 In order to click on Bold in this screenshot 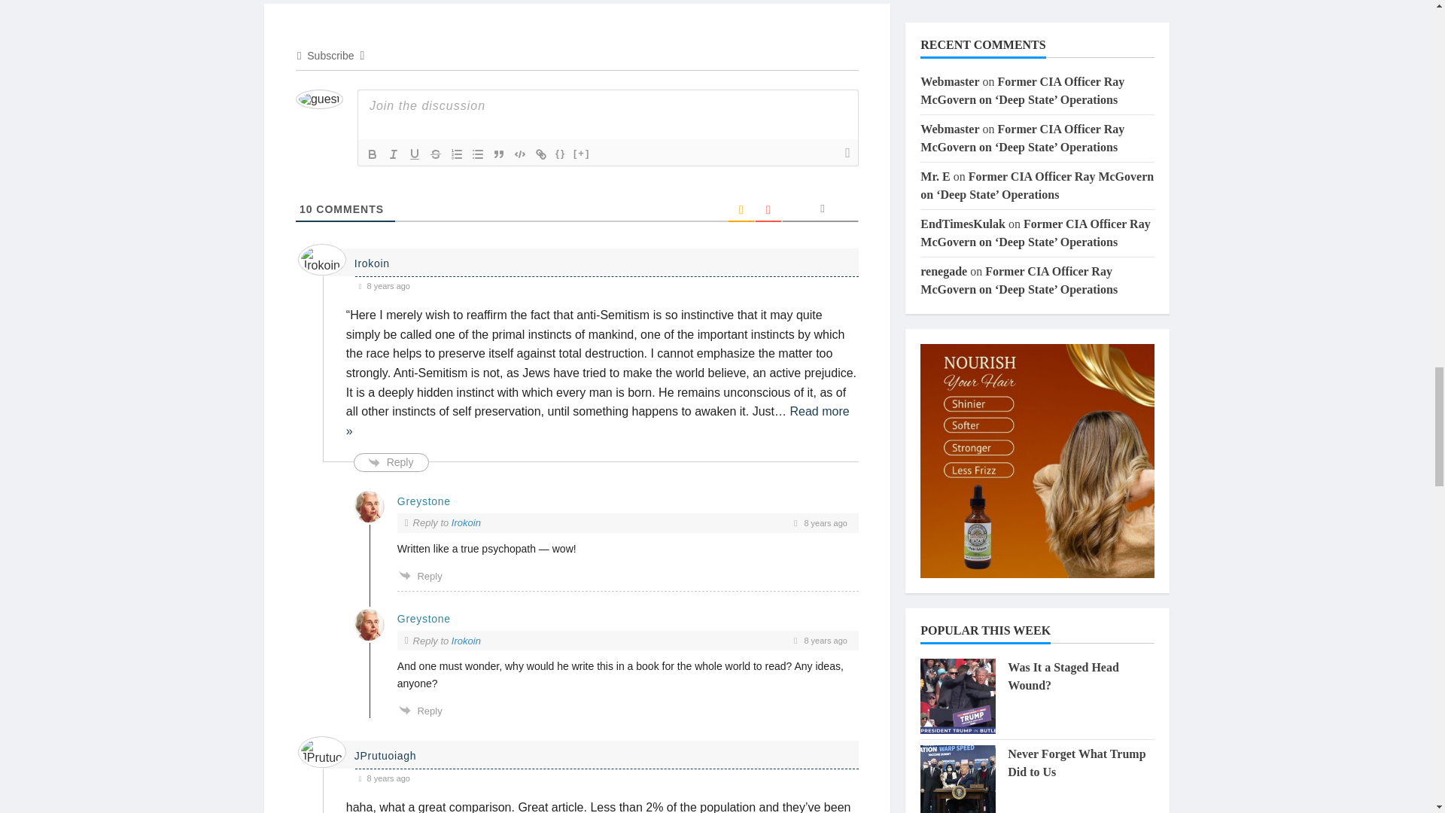, I will do `click(372, 154)`.